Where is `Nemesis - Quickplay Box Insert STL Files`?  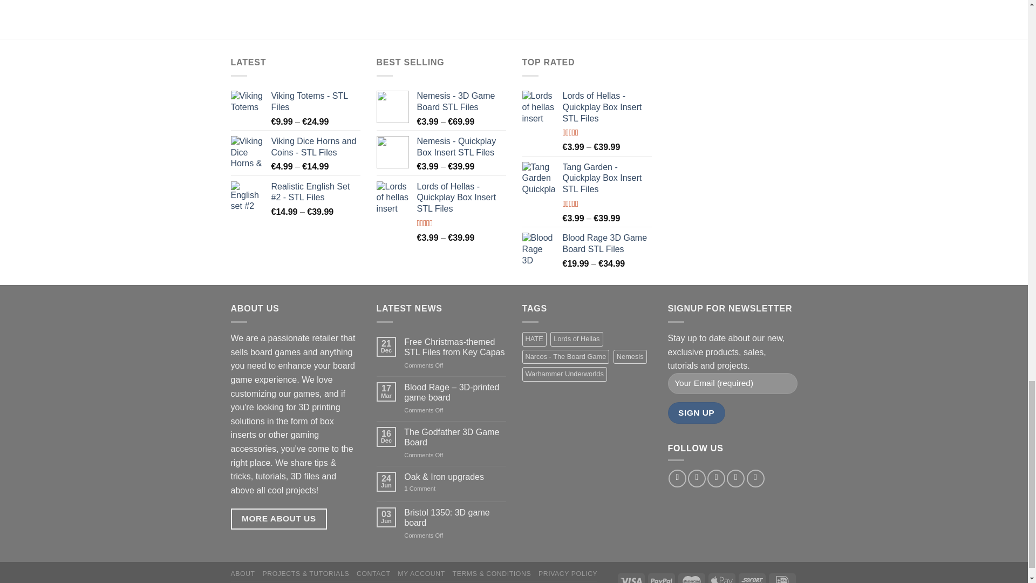 Nemesis - Quickplay Box Insert STL Files is located at coordinates (461, 147).